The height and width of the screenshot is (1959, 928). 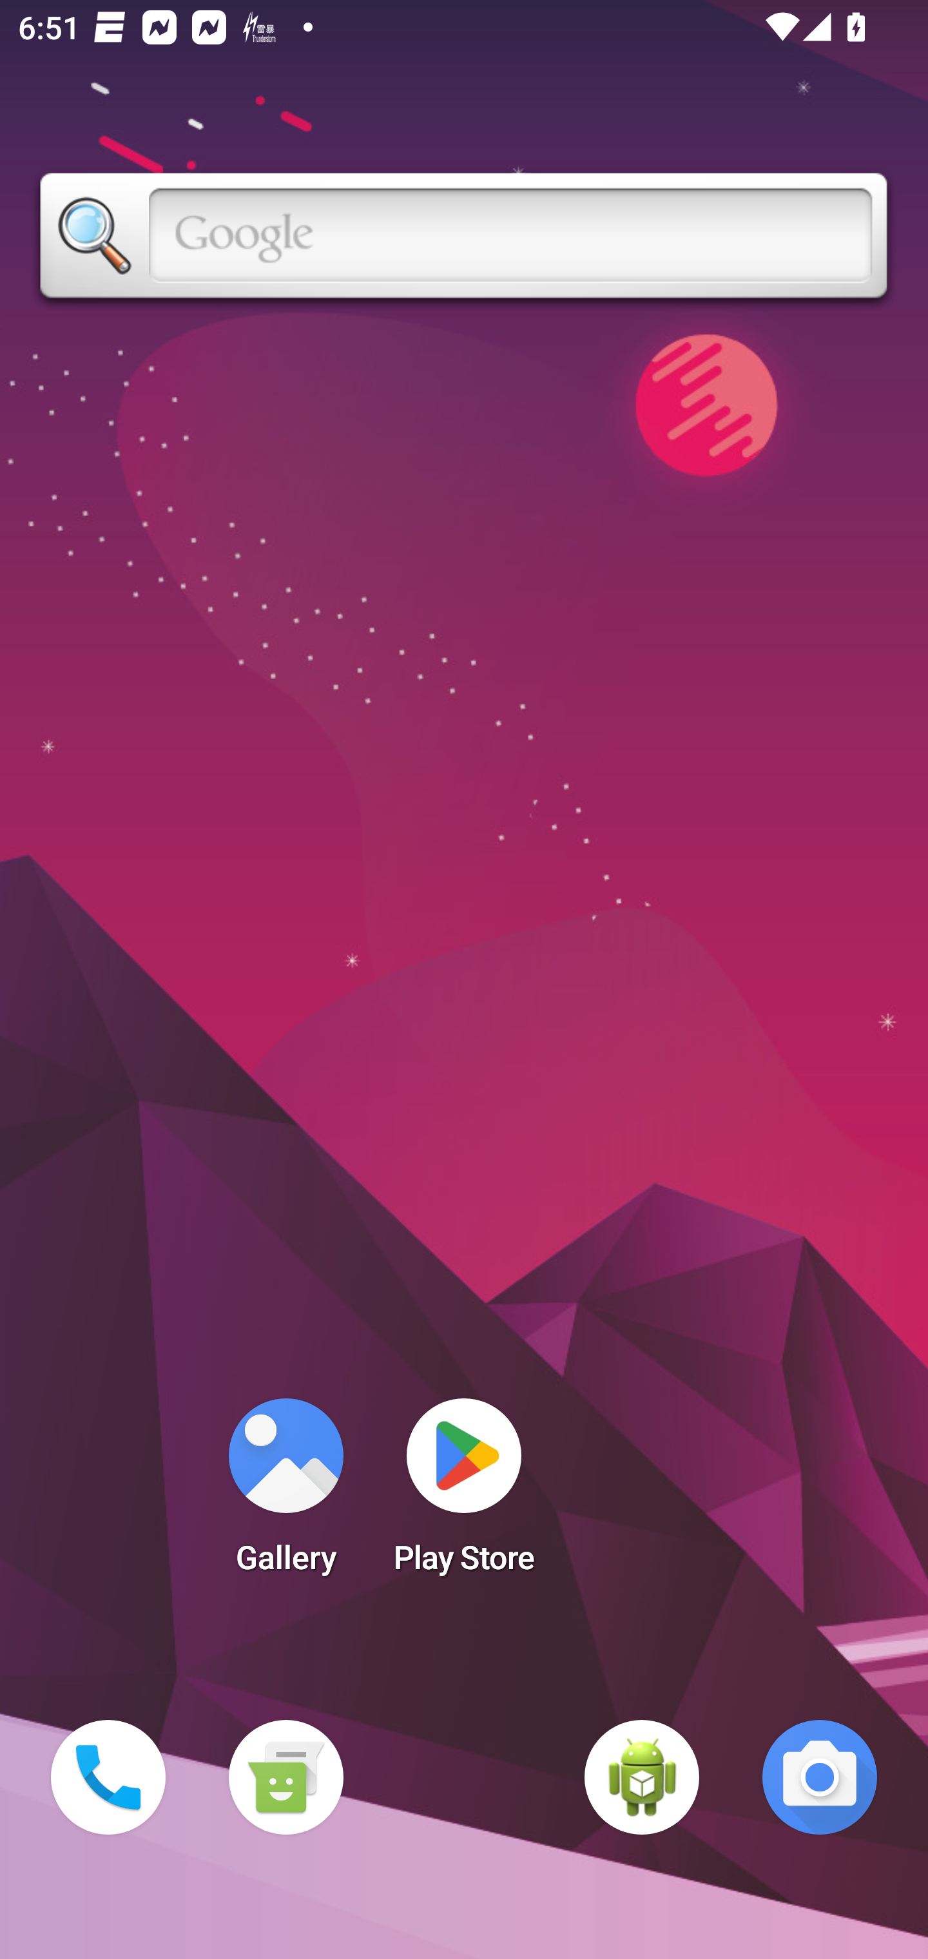 I want to click on Phone, so click(x=108, y=1777).